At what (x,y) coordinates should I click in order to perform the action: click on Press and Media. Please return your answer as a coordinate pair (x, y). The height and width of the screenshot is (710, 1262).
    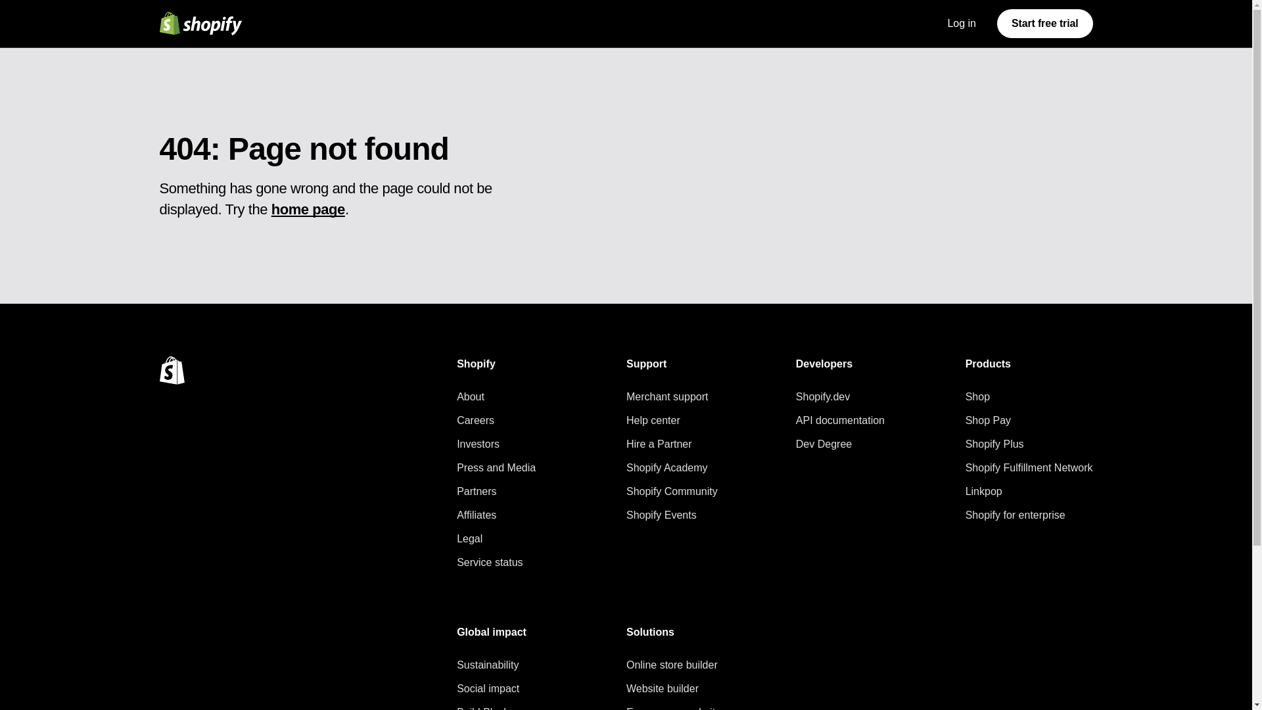
    Looking at the image, I should click on (496, 467).